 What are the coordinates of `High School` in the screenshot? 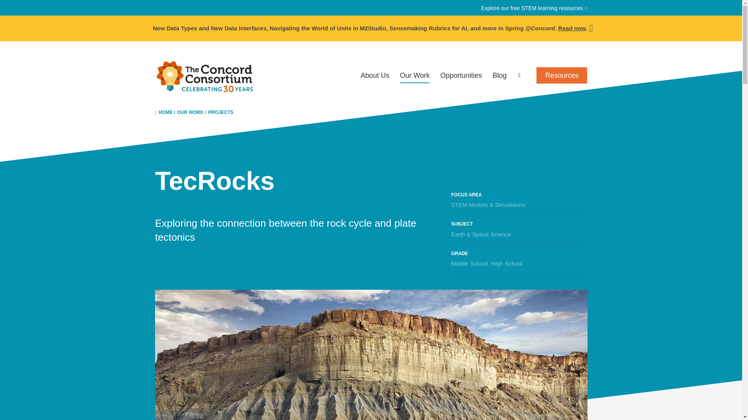 It's located at (506, 263).